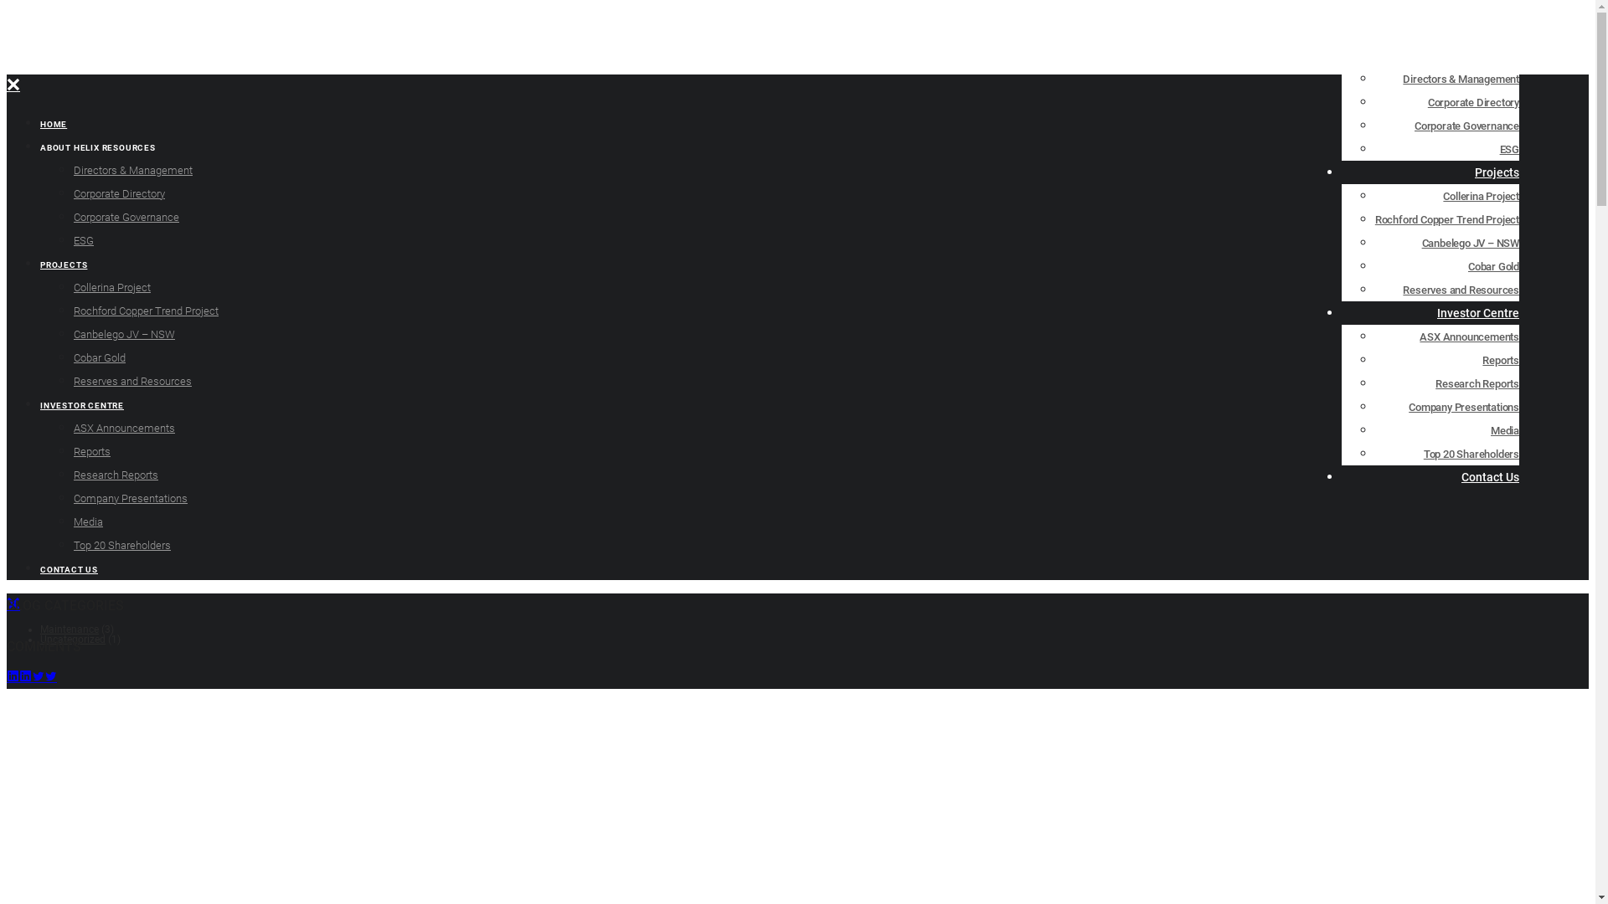 The image size is (1608, 904). Describe the element at coordinates (1497, 172) in the screenshot. I see `Projects` at that location.